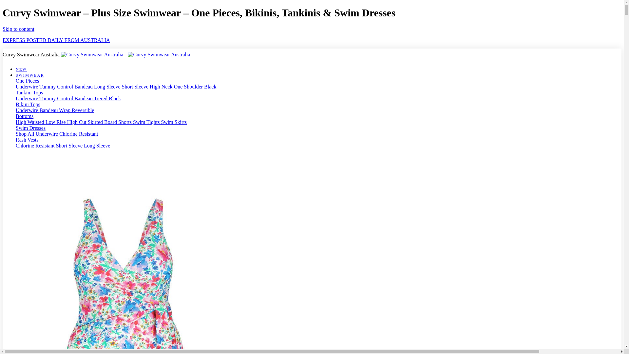 The height and width of the screenshot is (354, 629). What do you see at coordinates (18, 29) in the screenshot?
I see `Skip to content` at bounding box center [18, 29].